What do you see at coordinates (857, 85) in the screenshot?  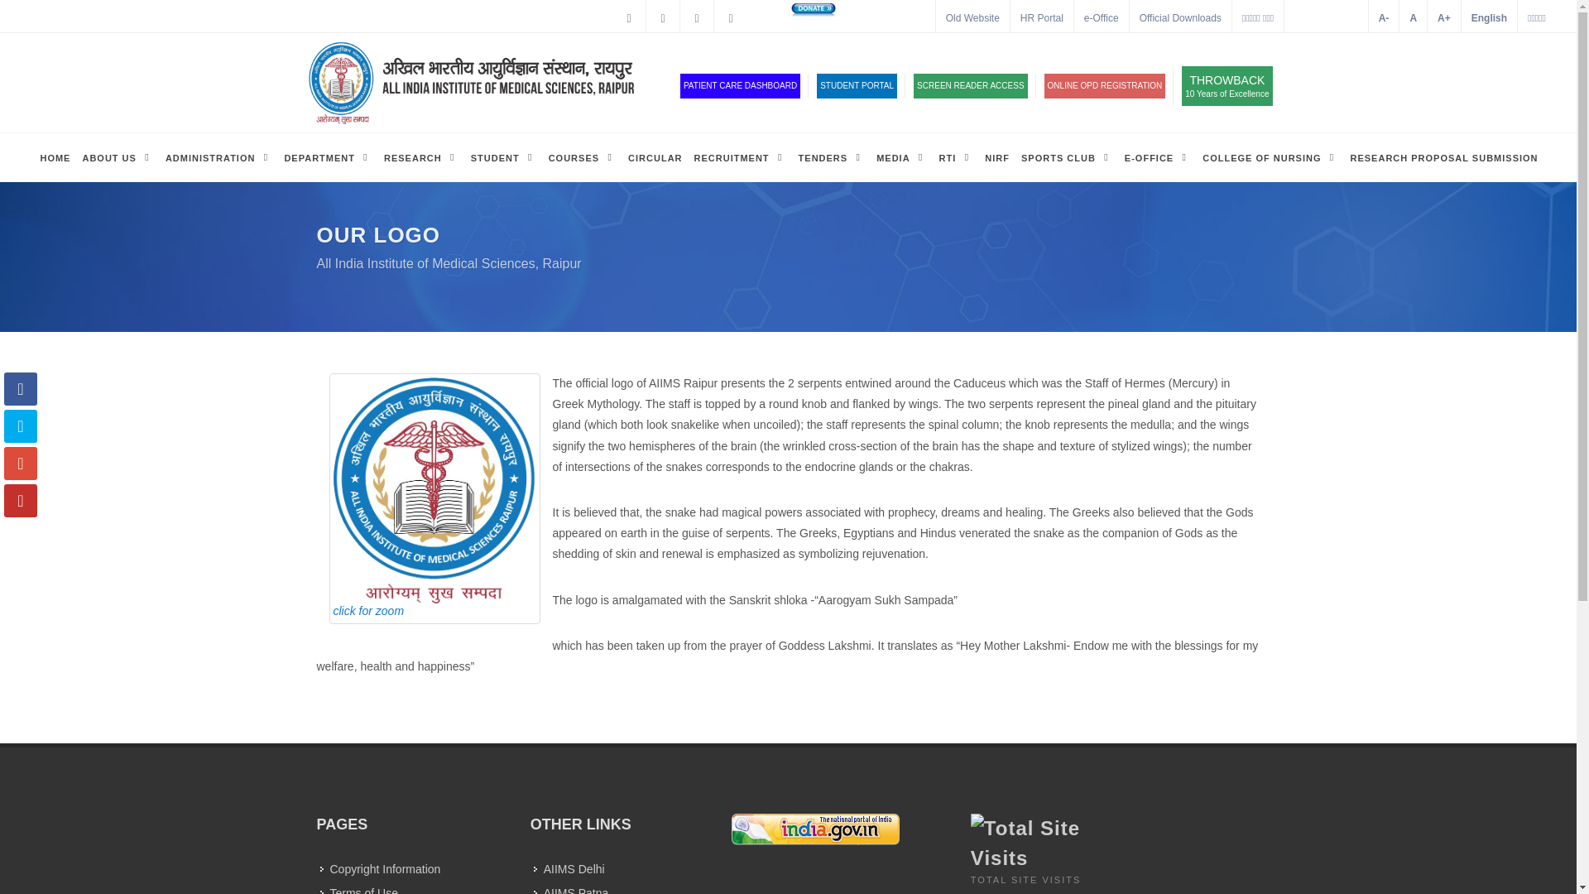 I see `English` at bounding box center [857, 85].